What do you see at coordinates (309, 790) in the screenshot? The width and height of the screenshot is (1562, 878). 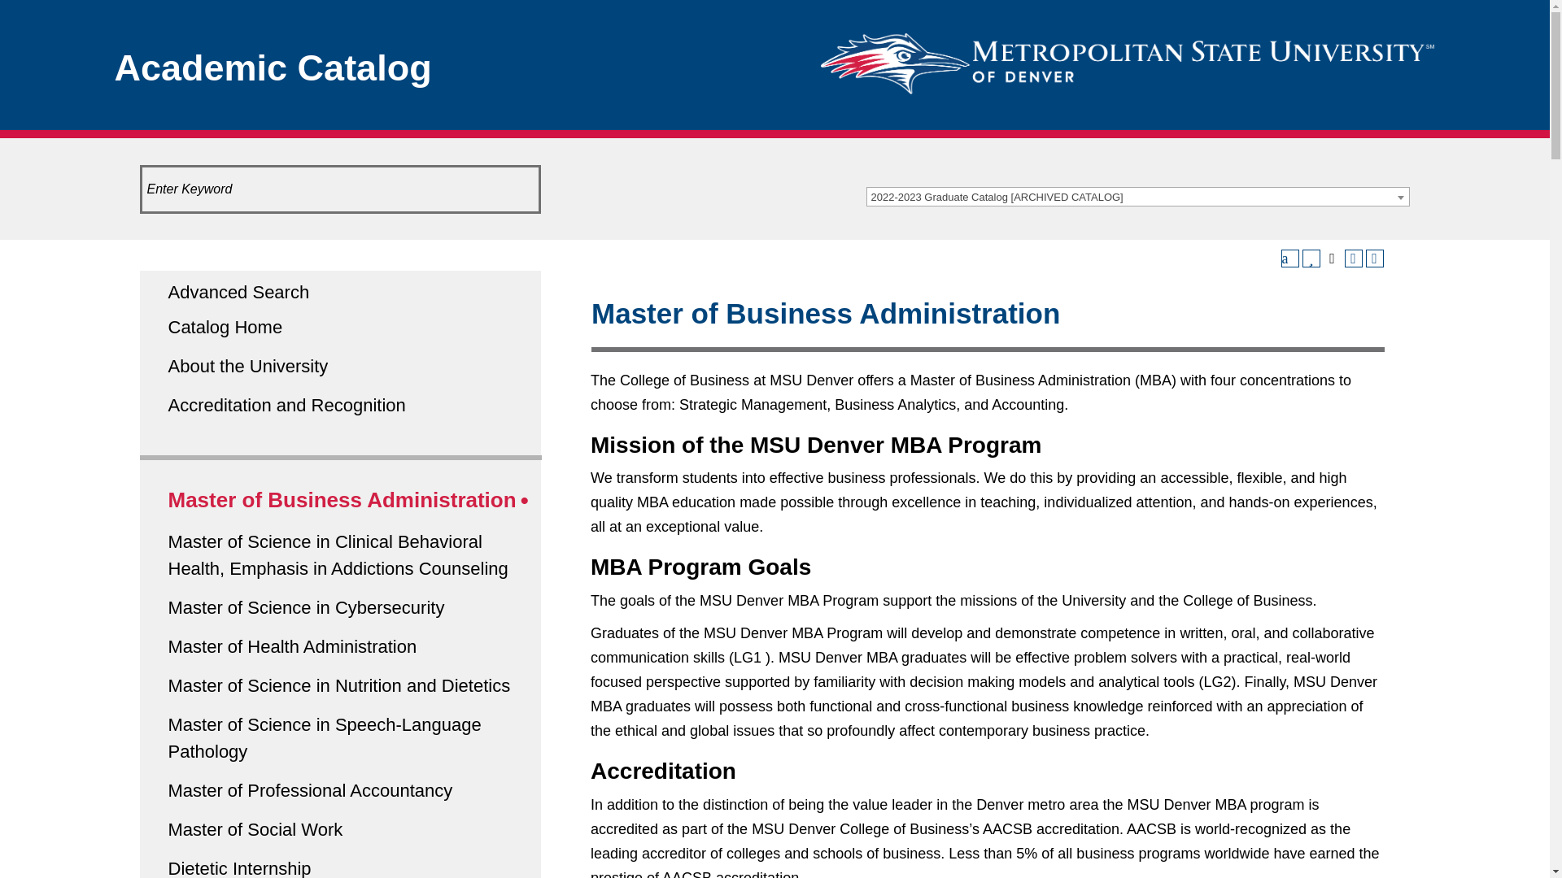 I see `Master of Professional Accountancy` at bounding box center [309, 790].